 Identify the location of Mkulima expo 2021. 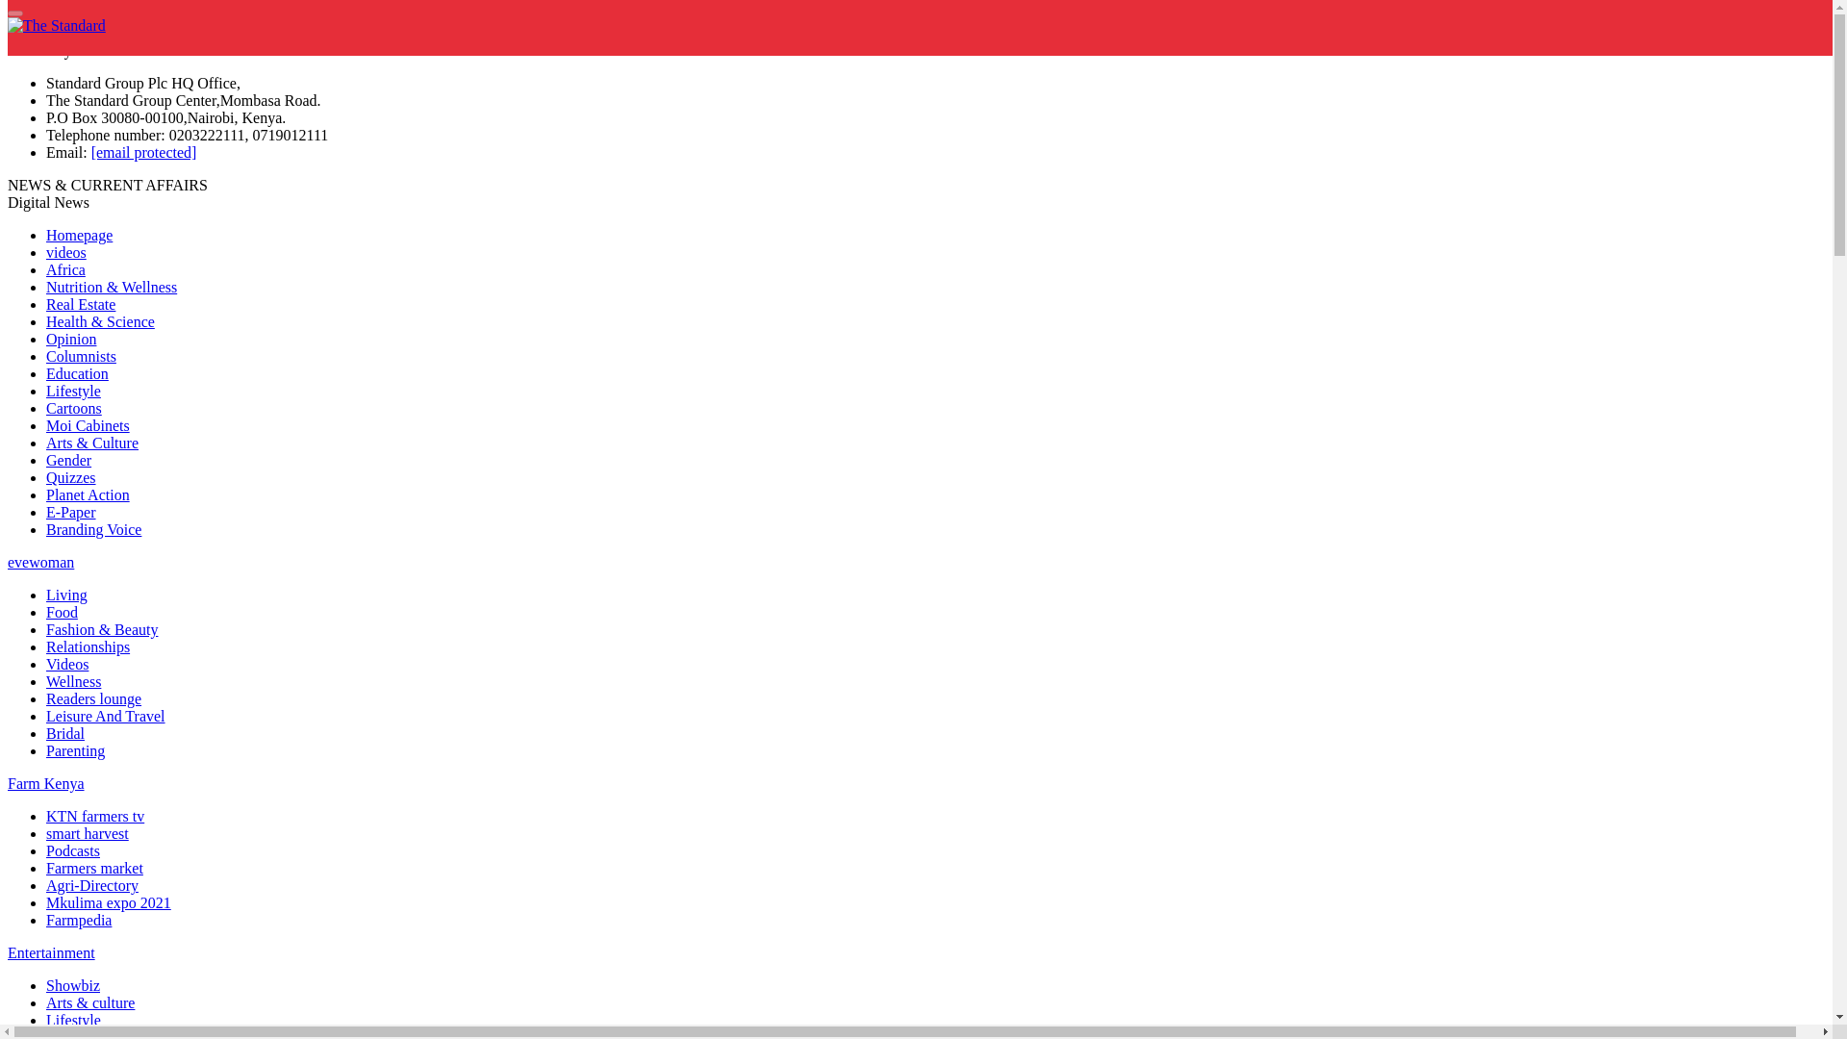
(109, 902).